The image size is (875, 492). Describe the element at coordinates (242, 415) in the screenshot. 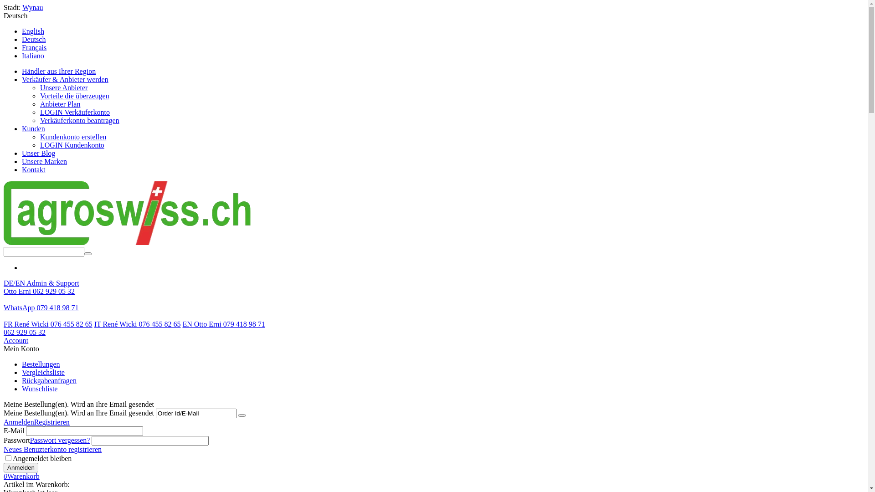

I see `Weiter` at that location.